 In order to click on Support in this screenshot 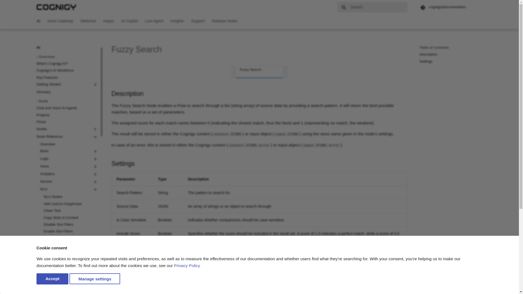, I will do `click(67, 47)`.